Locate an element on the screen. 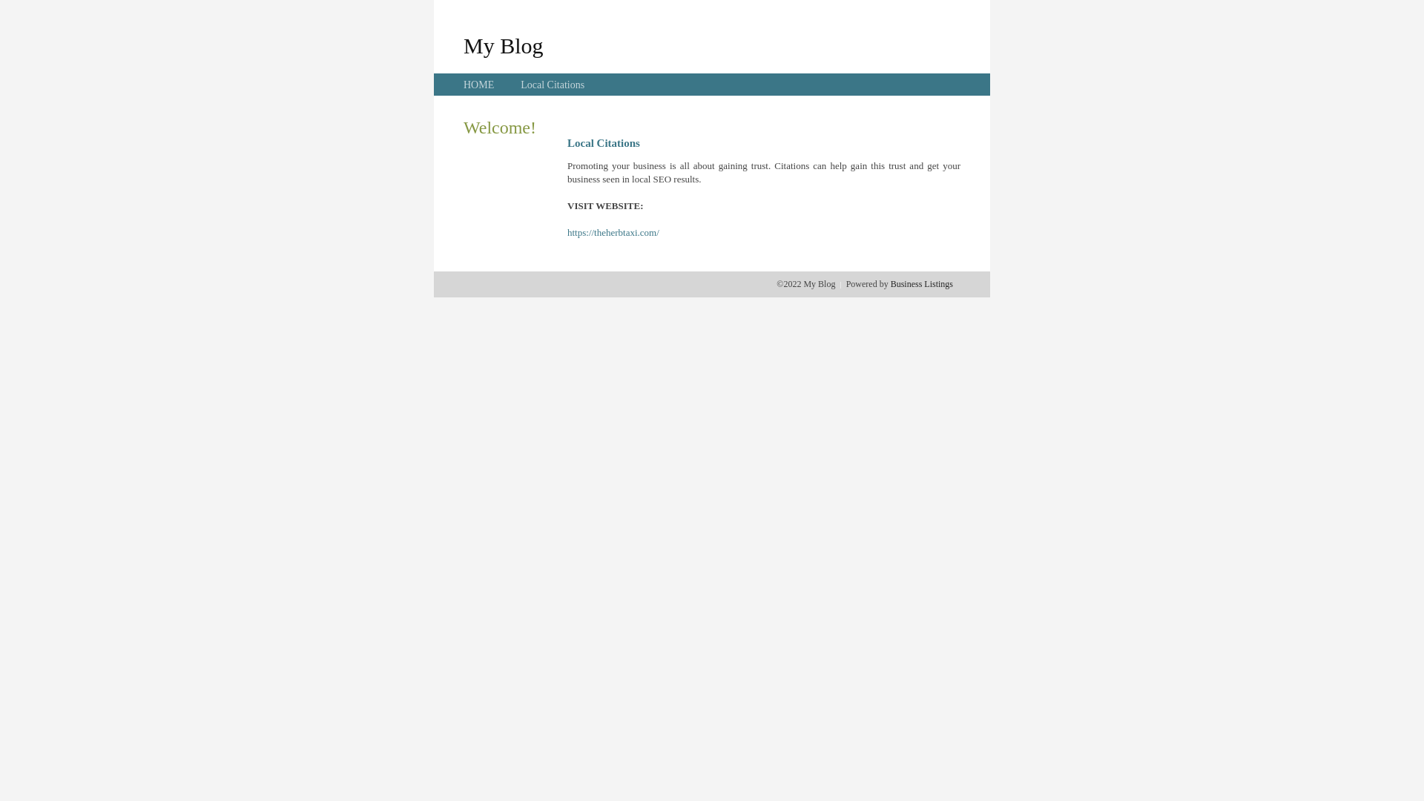  My Blog is located at coordinates (504, 45).